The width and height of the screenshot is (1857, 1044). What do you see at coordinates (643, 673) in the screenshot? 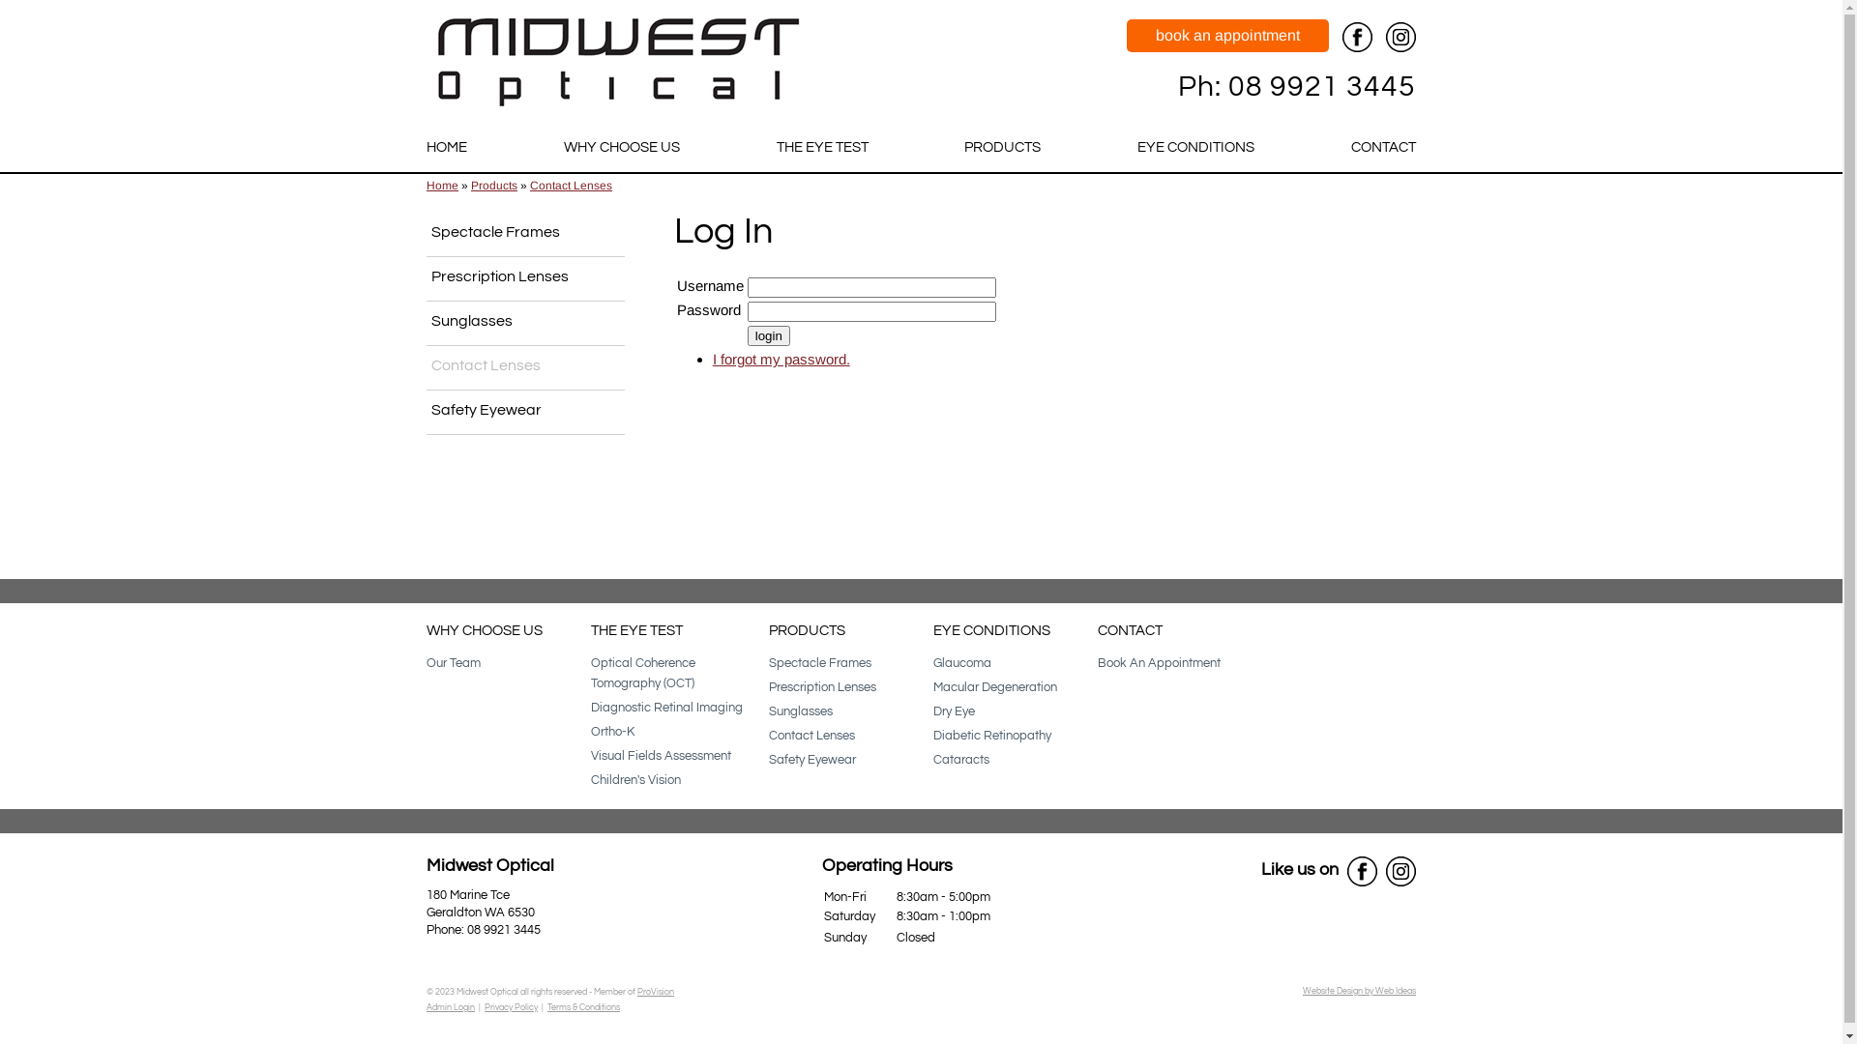
I see `Optical Coherence Tomography (OCT)` at bounding box center [643, 673].